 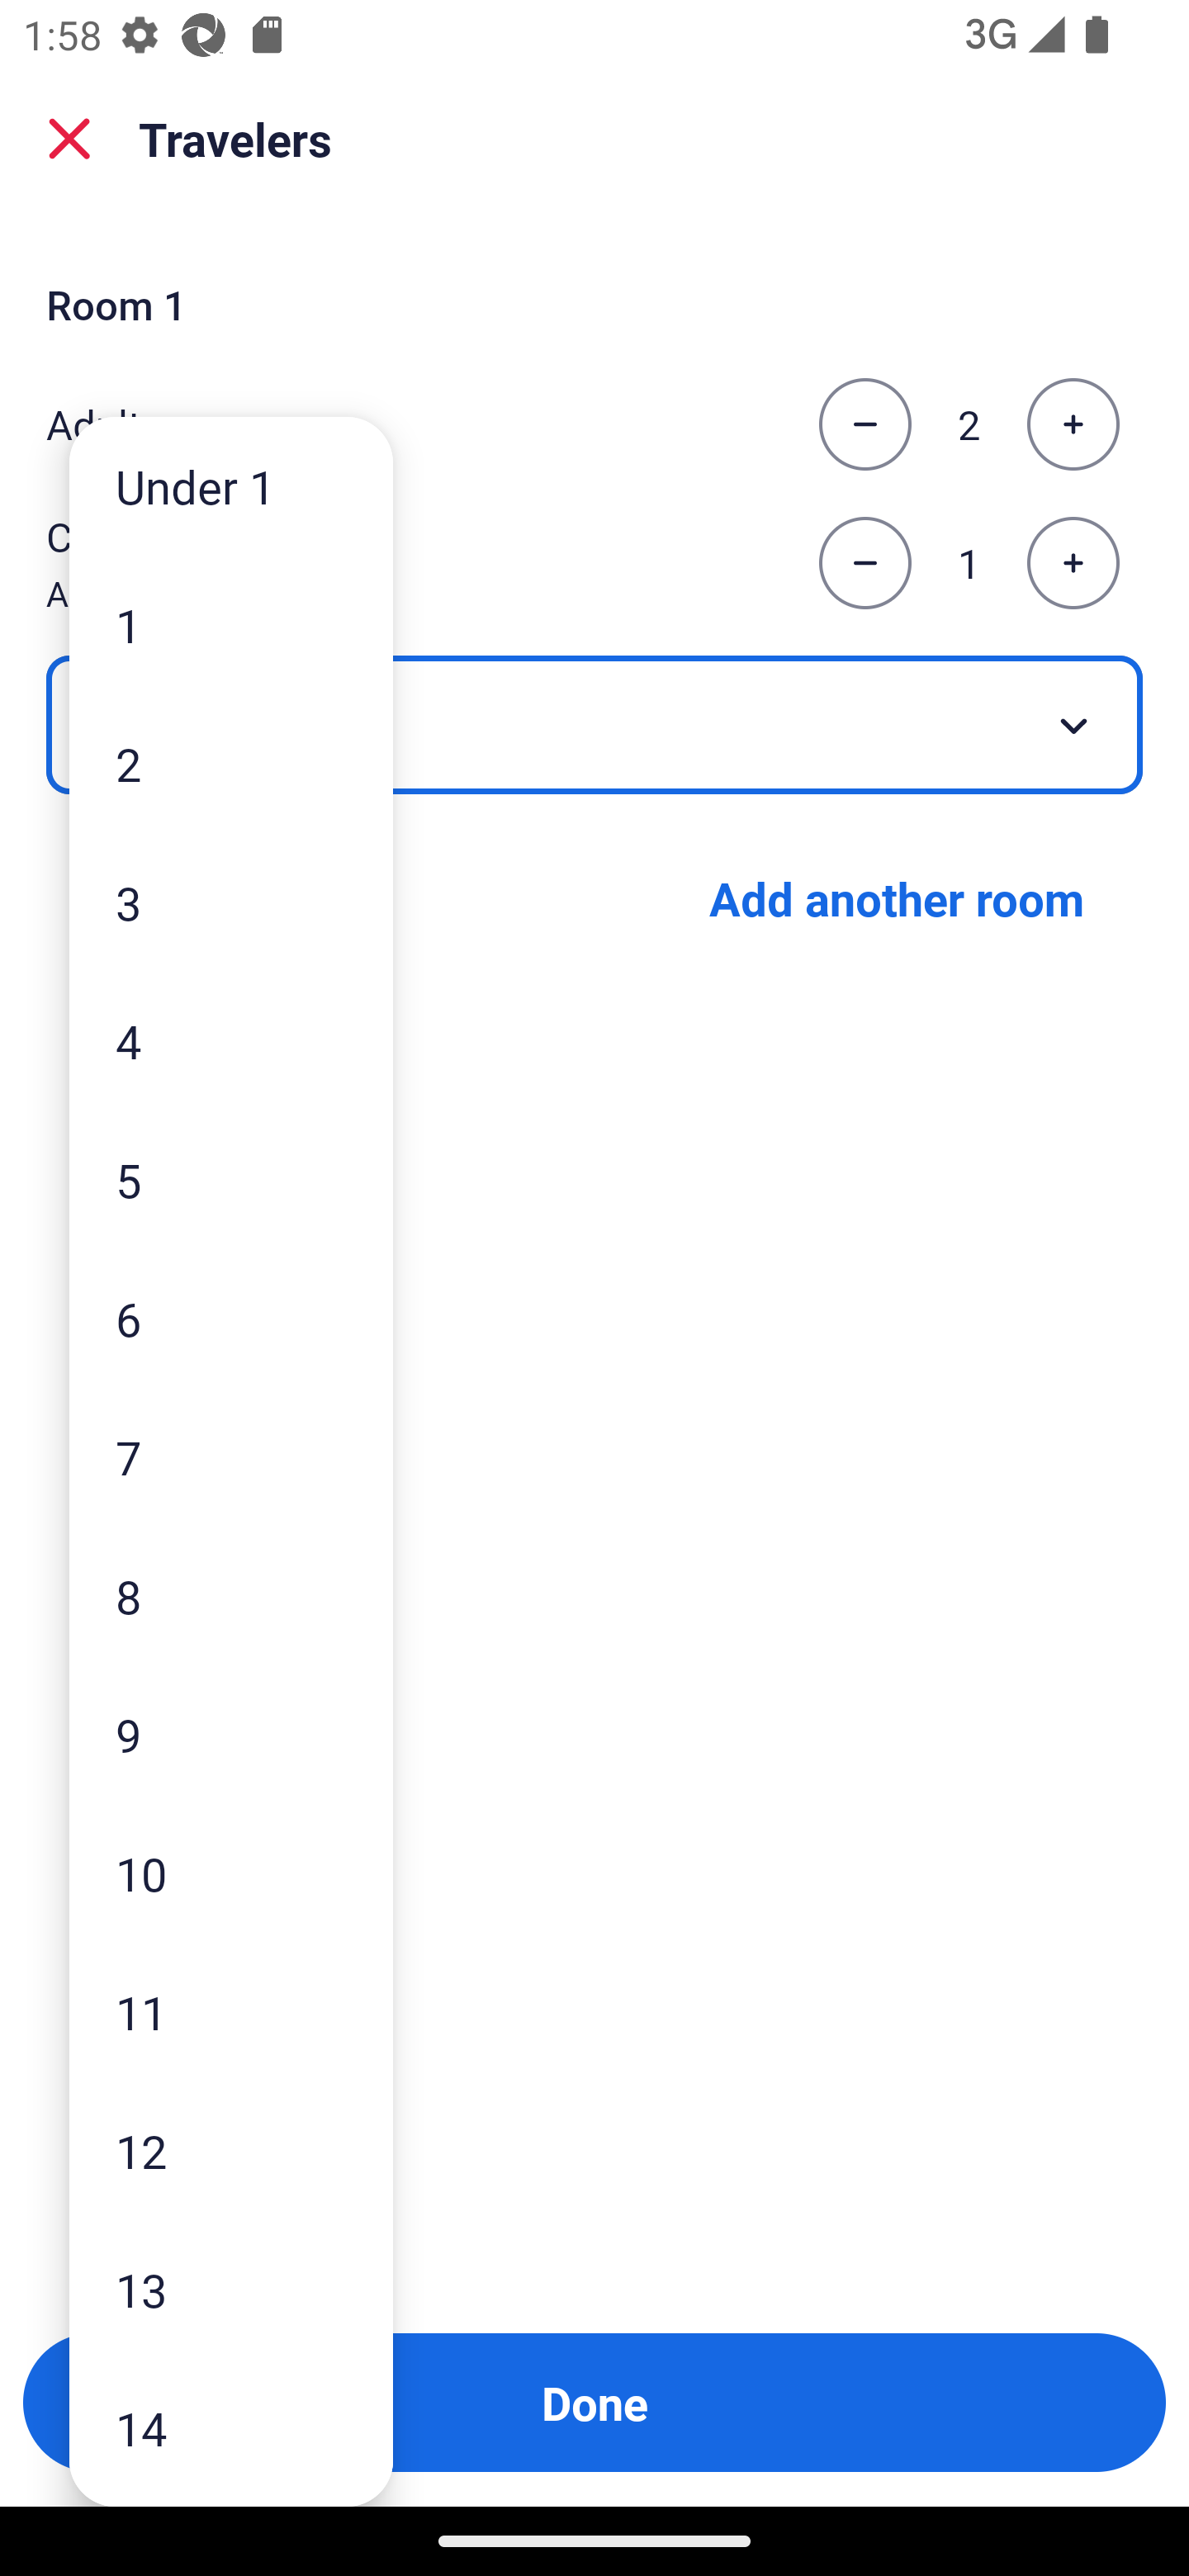 I want to click on 12, so click(x=231, y=2150).